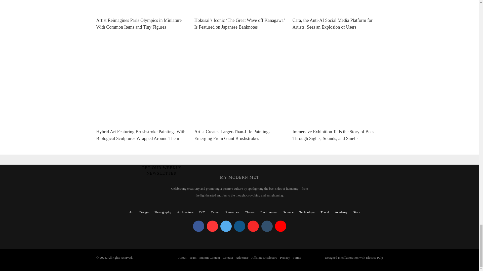  Describe the element at coordinates (226, 226) in the screenshot. I see `My Modern Met on Twitter` at that location.